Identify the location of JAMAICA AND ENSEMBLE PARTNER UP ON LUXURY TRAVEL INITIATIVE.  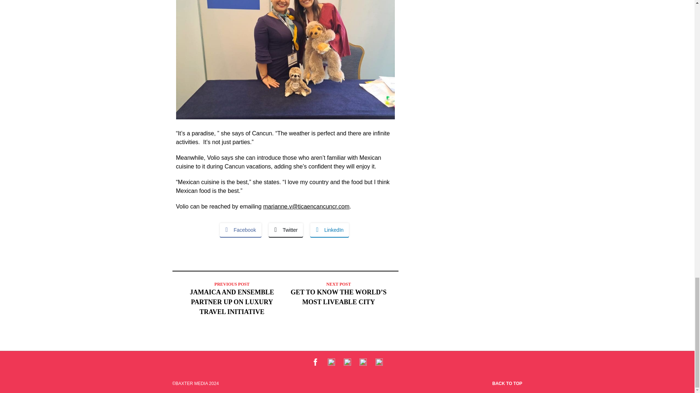
(232, 302).